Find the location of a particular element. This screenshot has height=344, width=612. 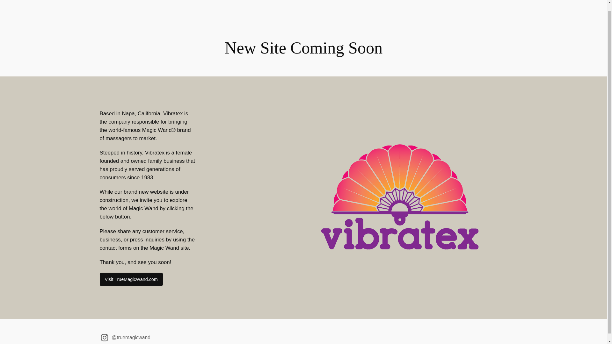

Visit TrueMagicWand.com is located at coordinates (131, 279).